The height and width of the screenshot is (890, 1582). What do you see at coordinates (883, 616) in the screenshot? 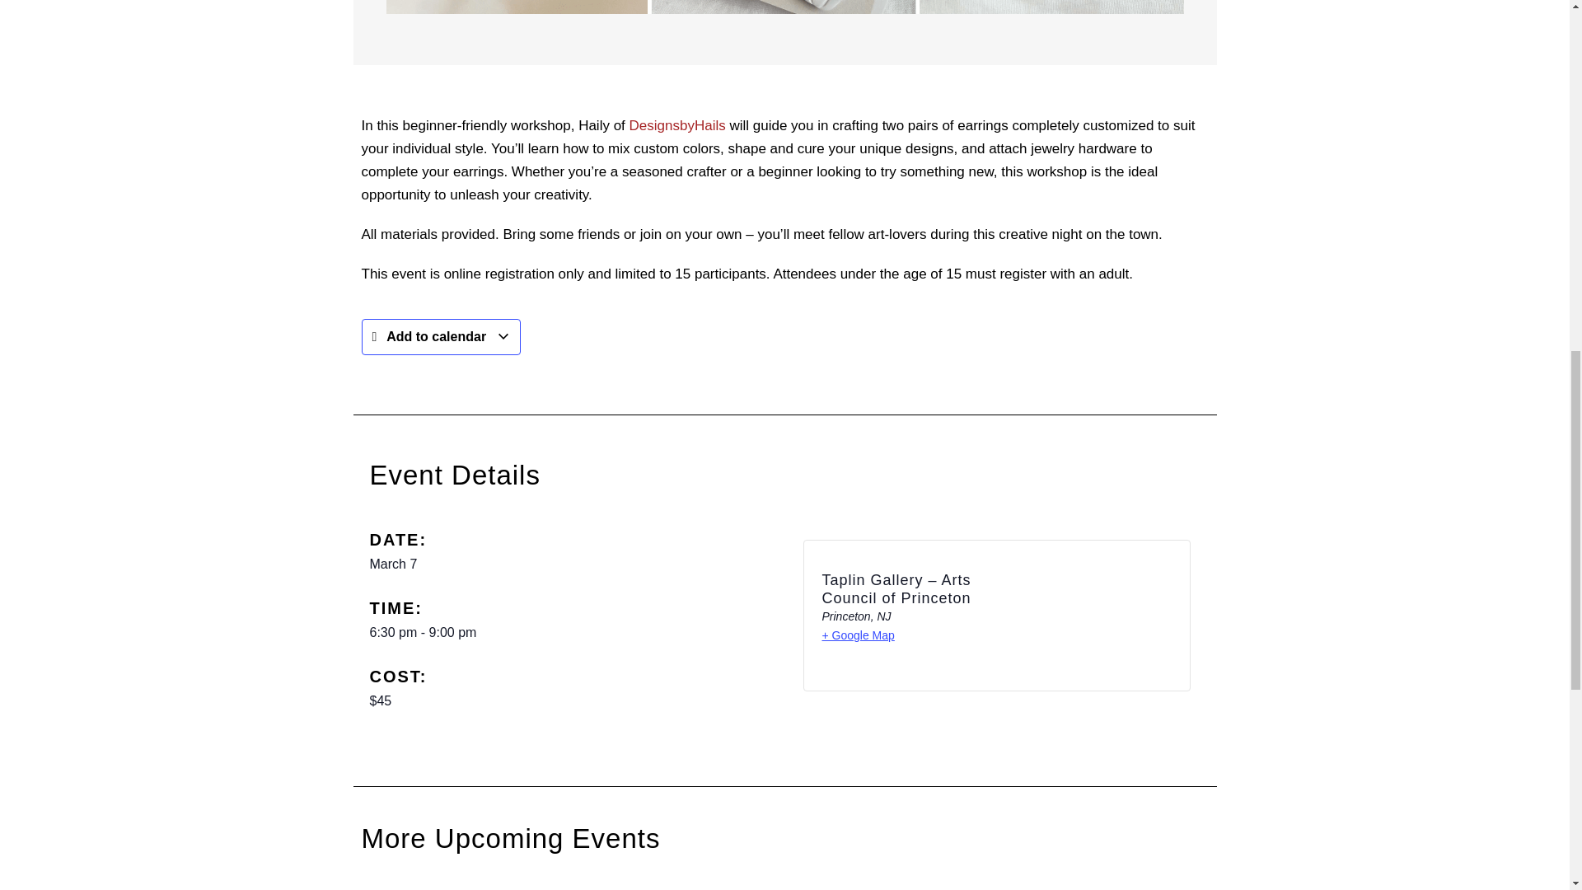
I see `New Jersey` at bounding box center [883, 616].